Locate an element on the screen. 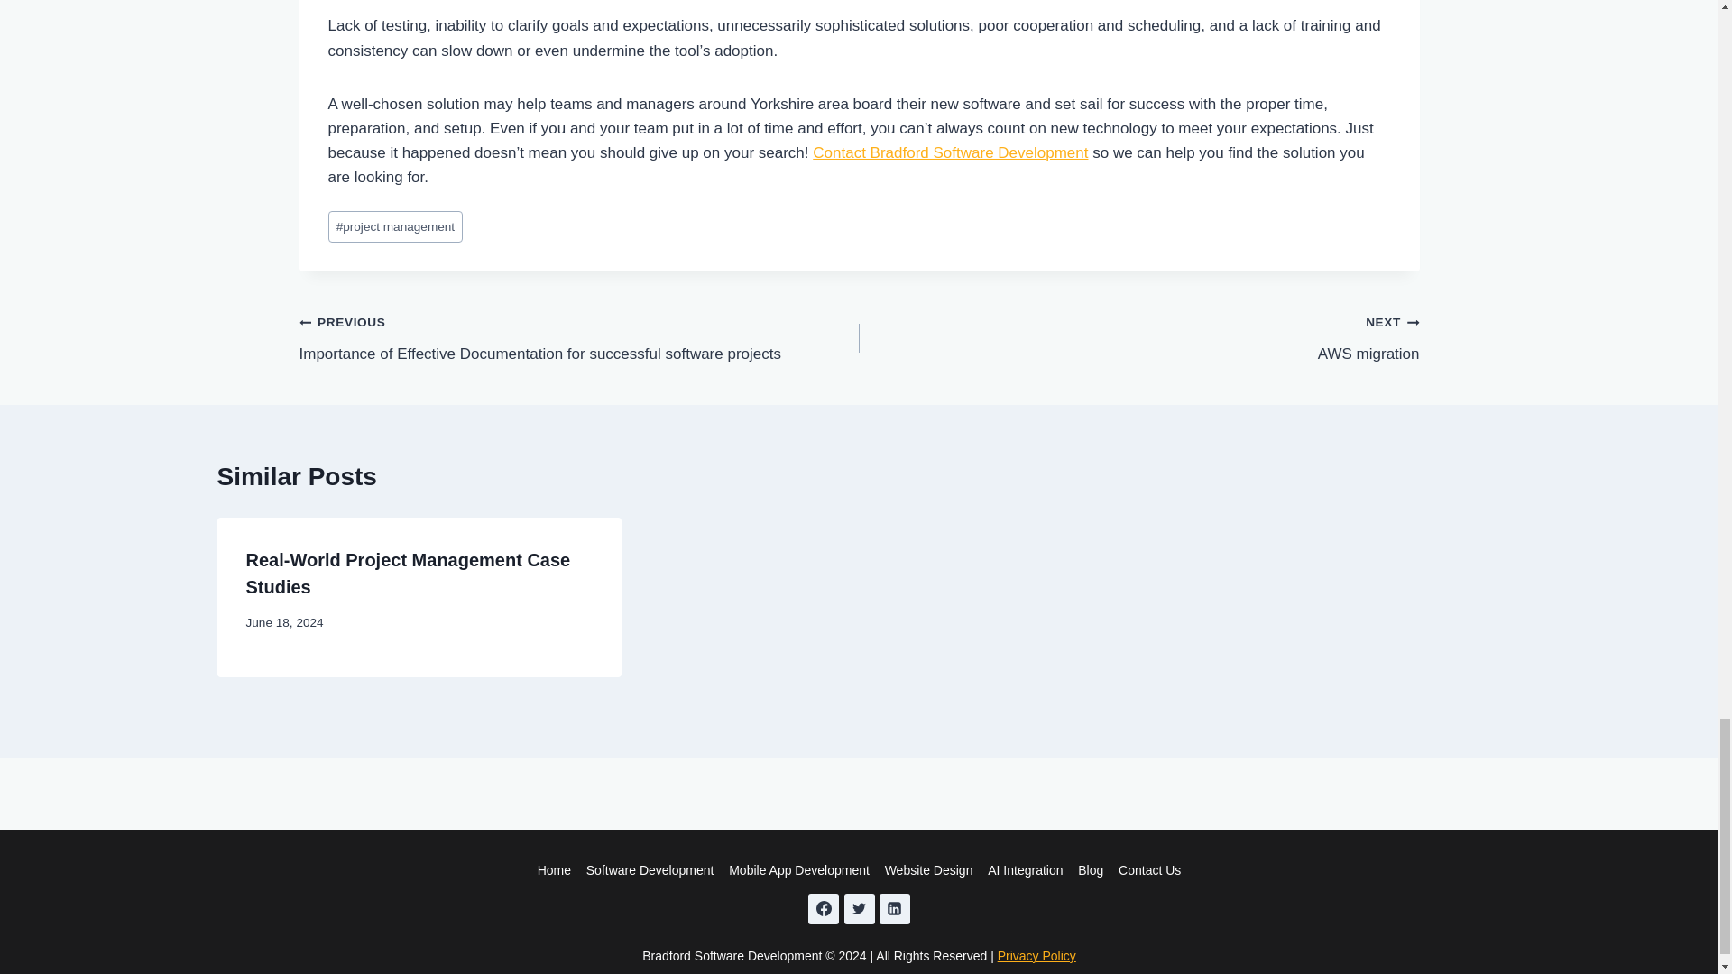 The height and width of the screenshot is (974, 1732). Home is located at coordinates (554, 870).